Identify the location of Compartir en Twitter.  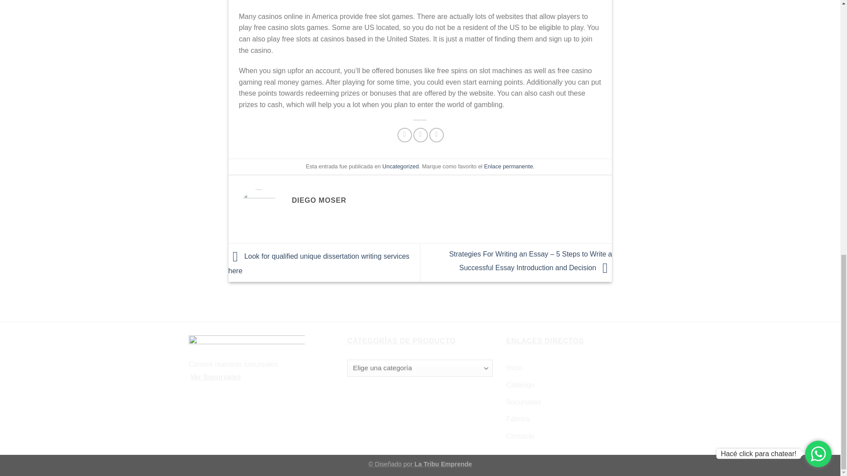
(420, 135).